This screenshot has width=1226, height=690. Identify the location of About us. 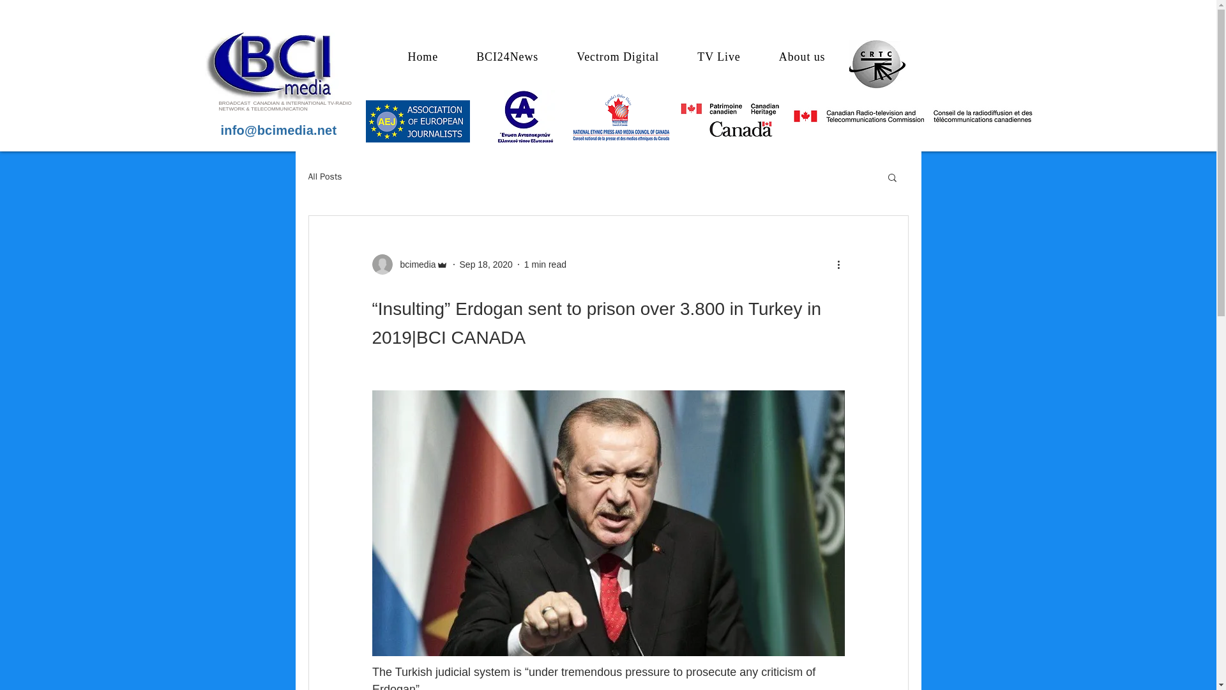
(802, 57).